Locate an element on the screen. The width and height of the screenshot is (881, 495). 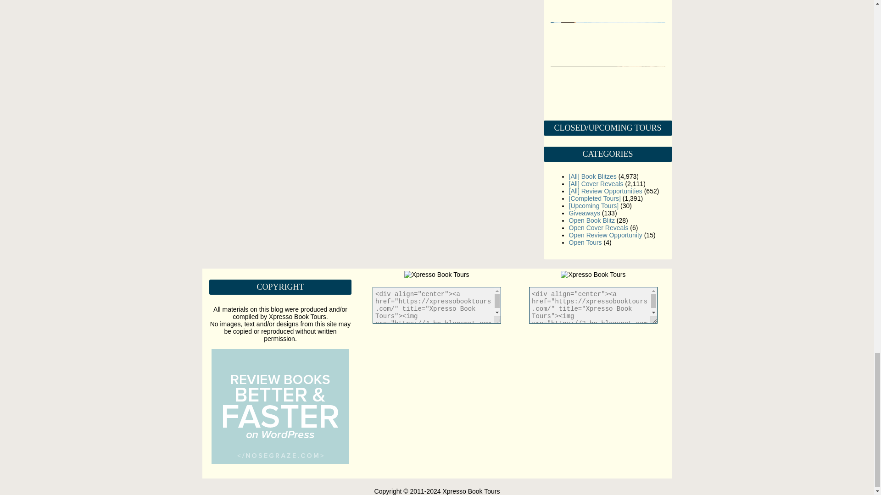
View all posts filed under Open Book Blitz is located at coordinates (592, 220).